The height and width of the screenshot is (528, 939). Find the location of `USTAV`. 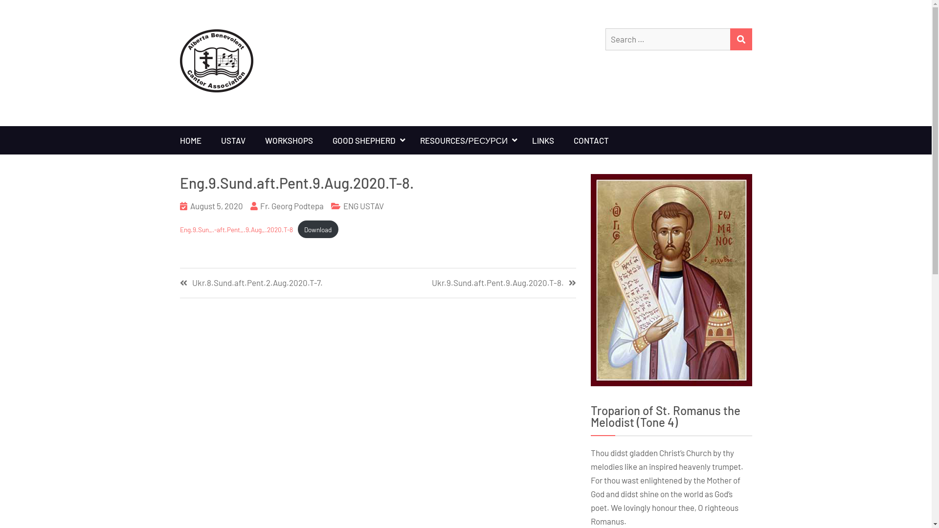

USTAV is located at coordinates (233, 140).